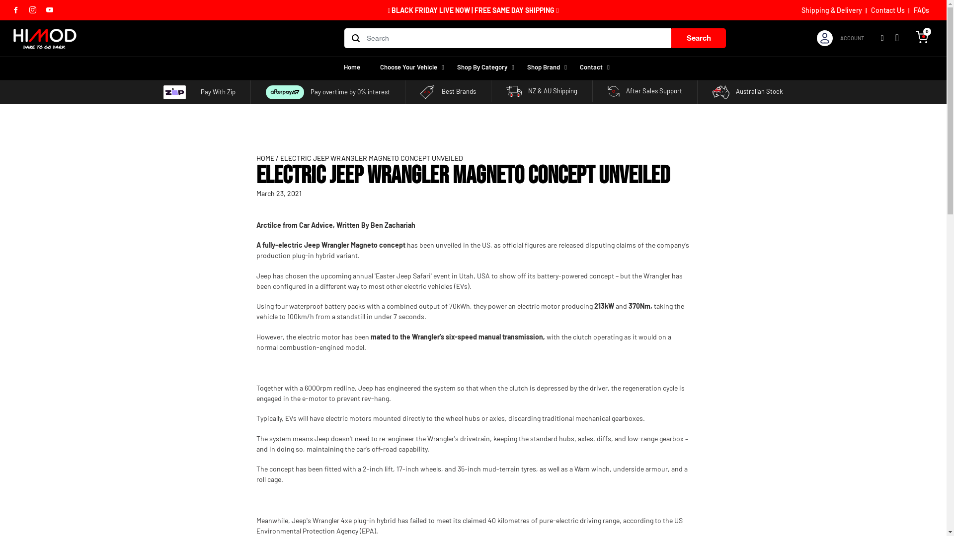  Describe the element at coordinates (264, 276) in the screenshot. I see `Jeep` at that location.